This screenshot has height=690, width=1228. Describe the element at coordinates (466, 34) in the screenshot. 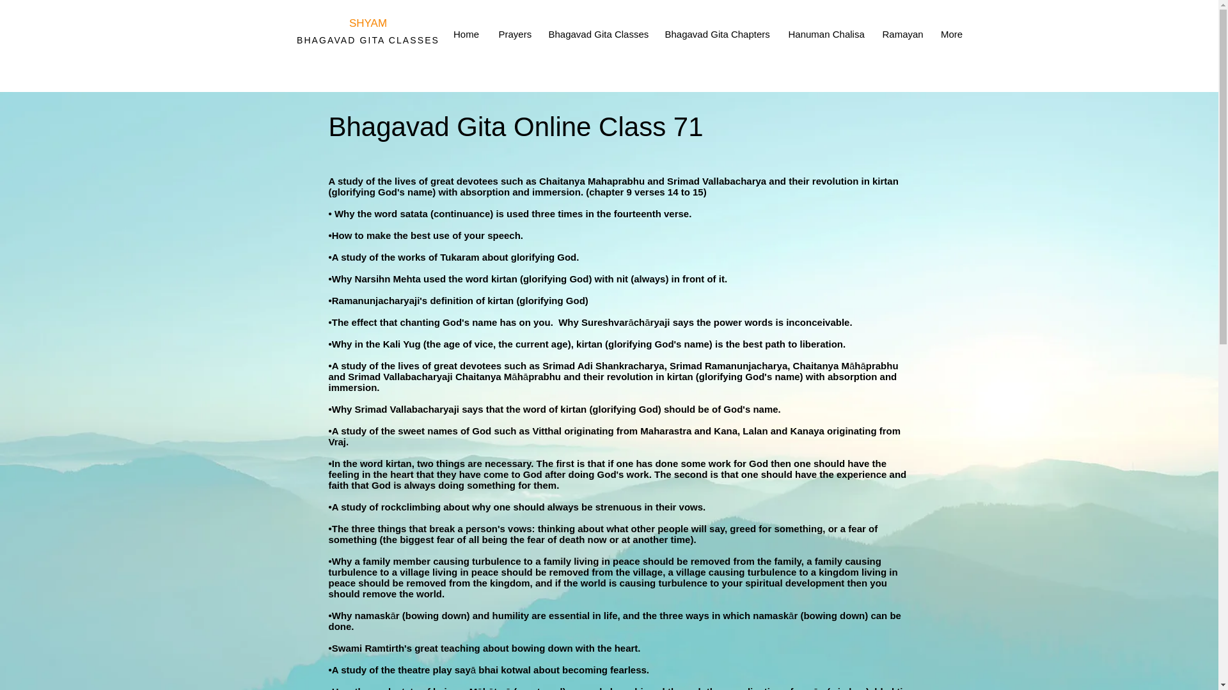

I see `Home` at that location.